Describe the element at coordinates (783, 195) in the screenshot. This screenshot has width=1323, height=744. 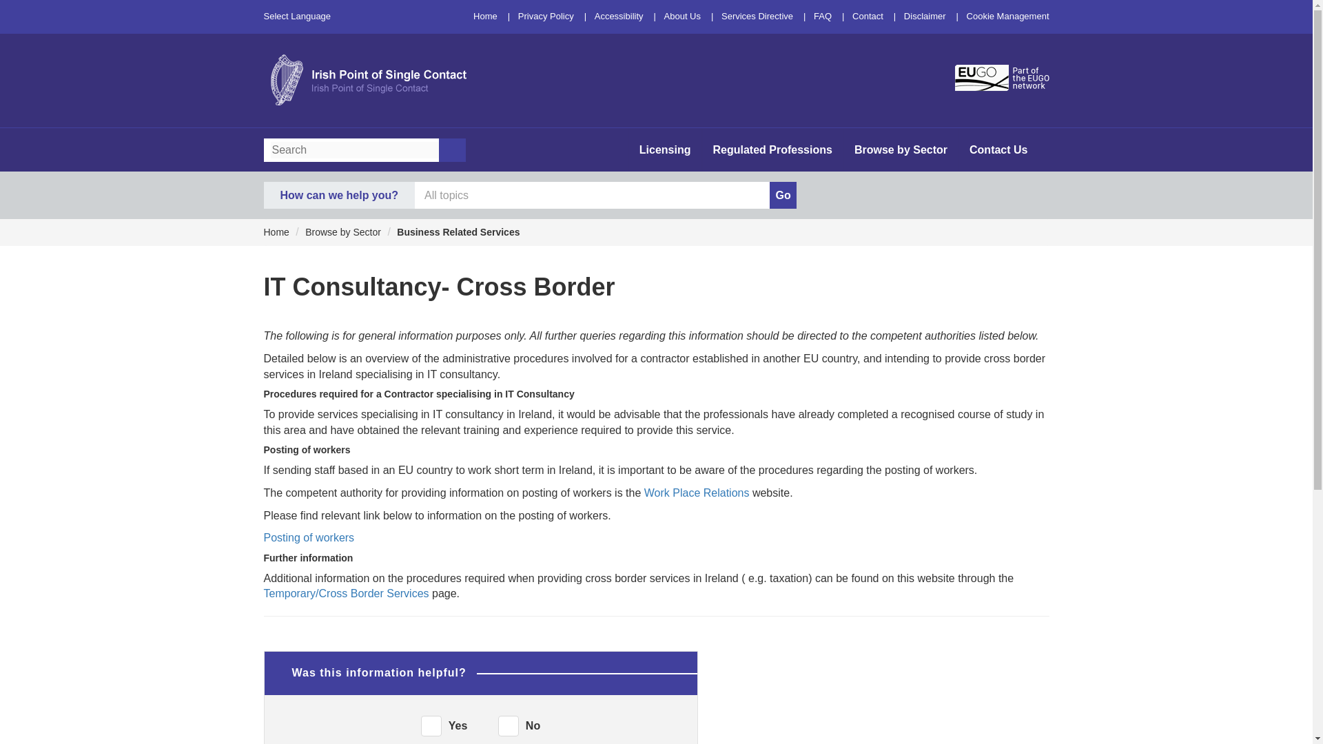
I see `Go` at that location.